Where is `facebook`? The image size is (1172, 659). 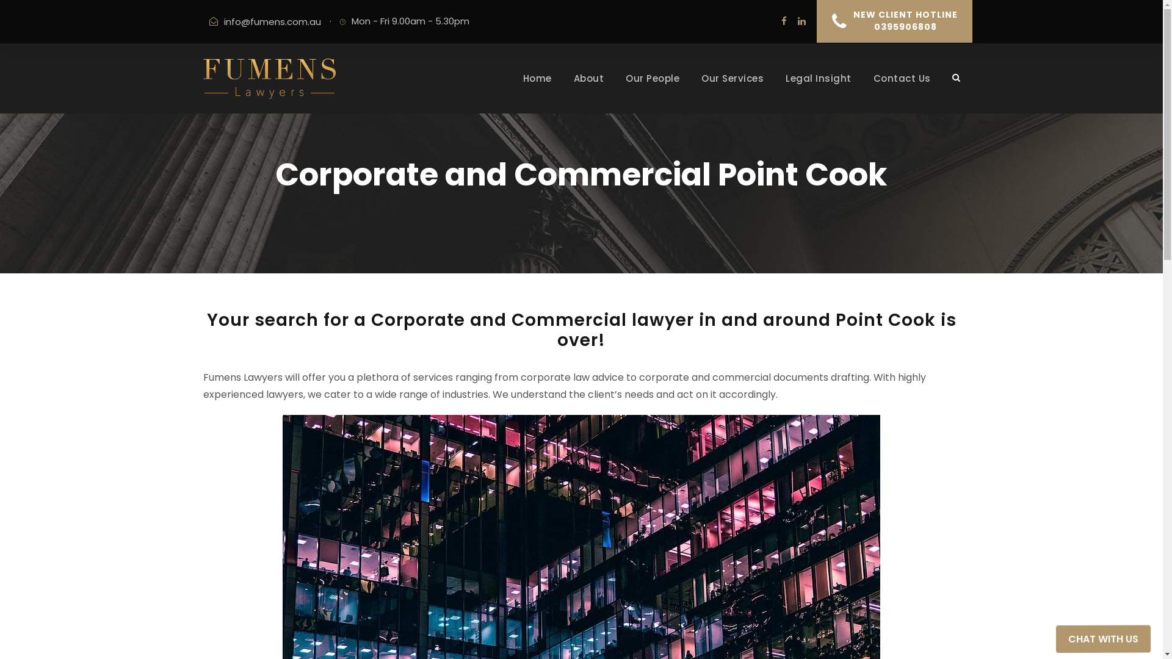
facebook is located at coordinates (784, 21).